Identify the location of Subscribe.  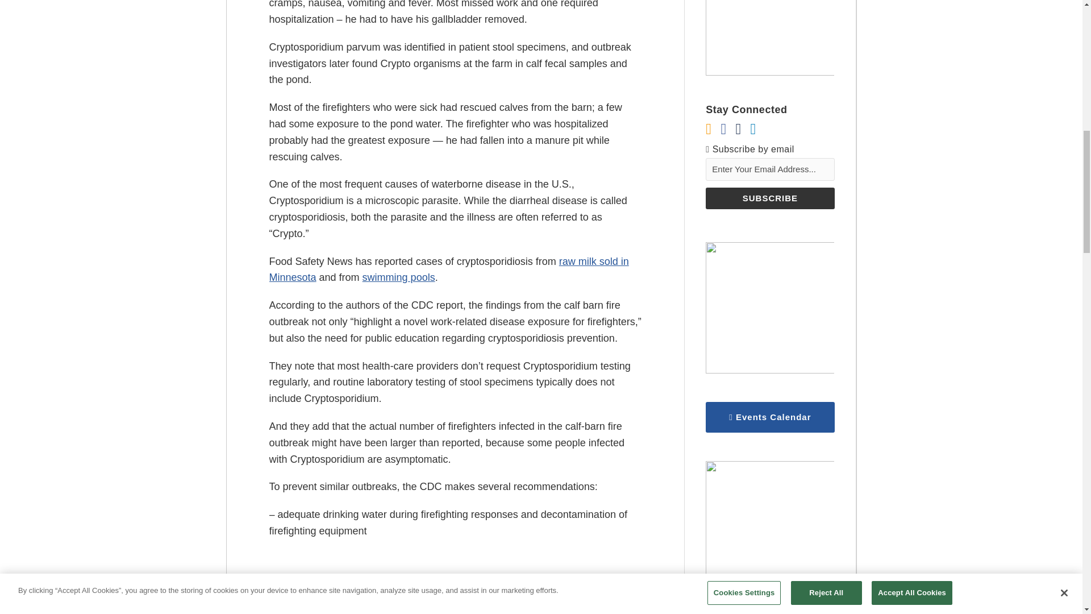
(770, 198).